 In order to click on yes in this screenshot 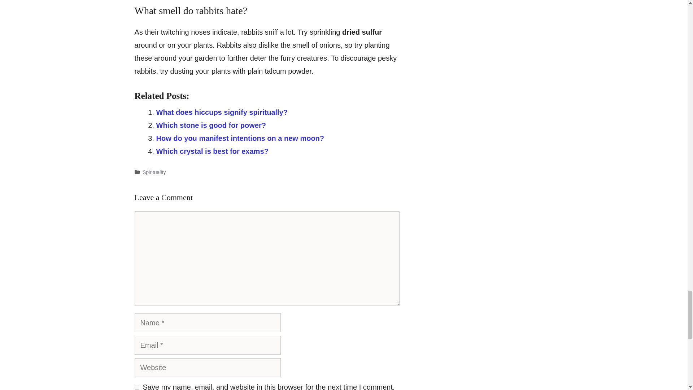, I will do `click(136, 387)`.